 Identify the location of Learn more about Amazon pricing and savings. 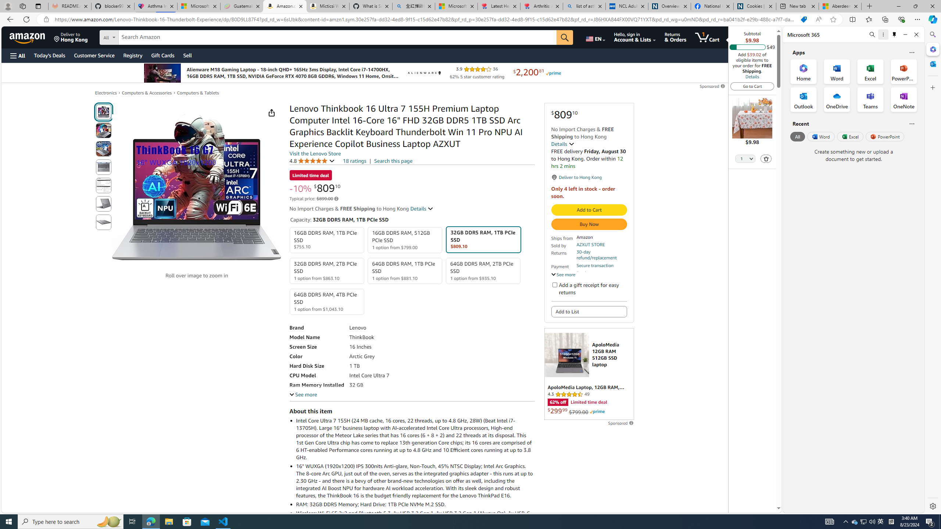
(336, 199).